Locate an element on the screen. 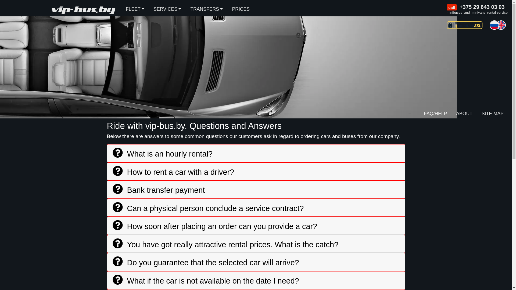 The image size is (516, 290). How soon after placing an order can you provide a car? is located at coordinates (215, 227).